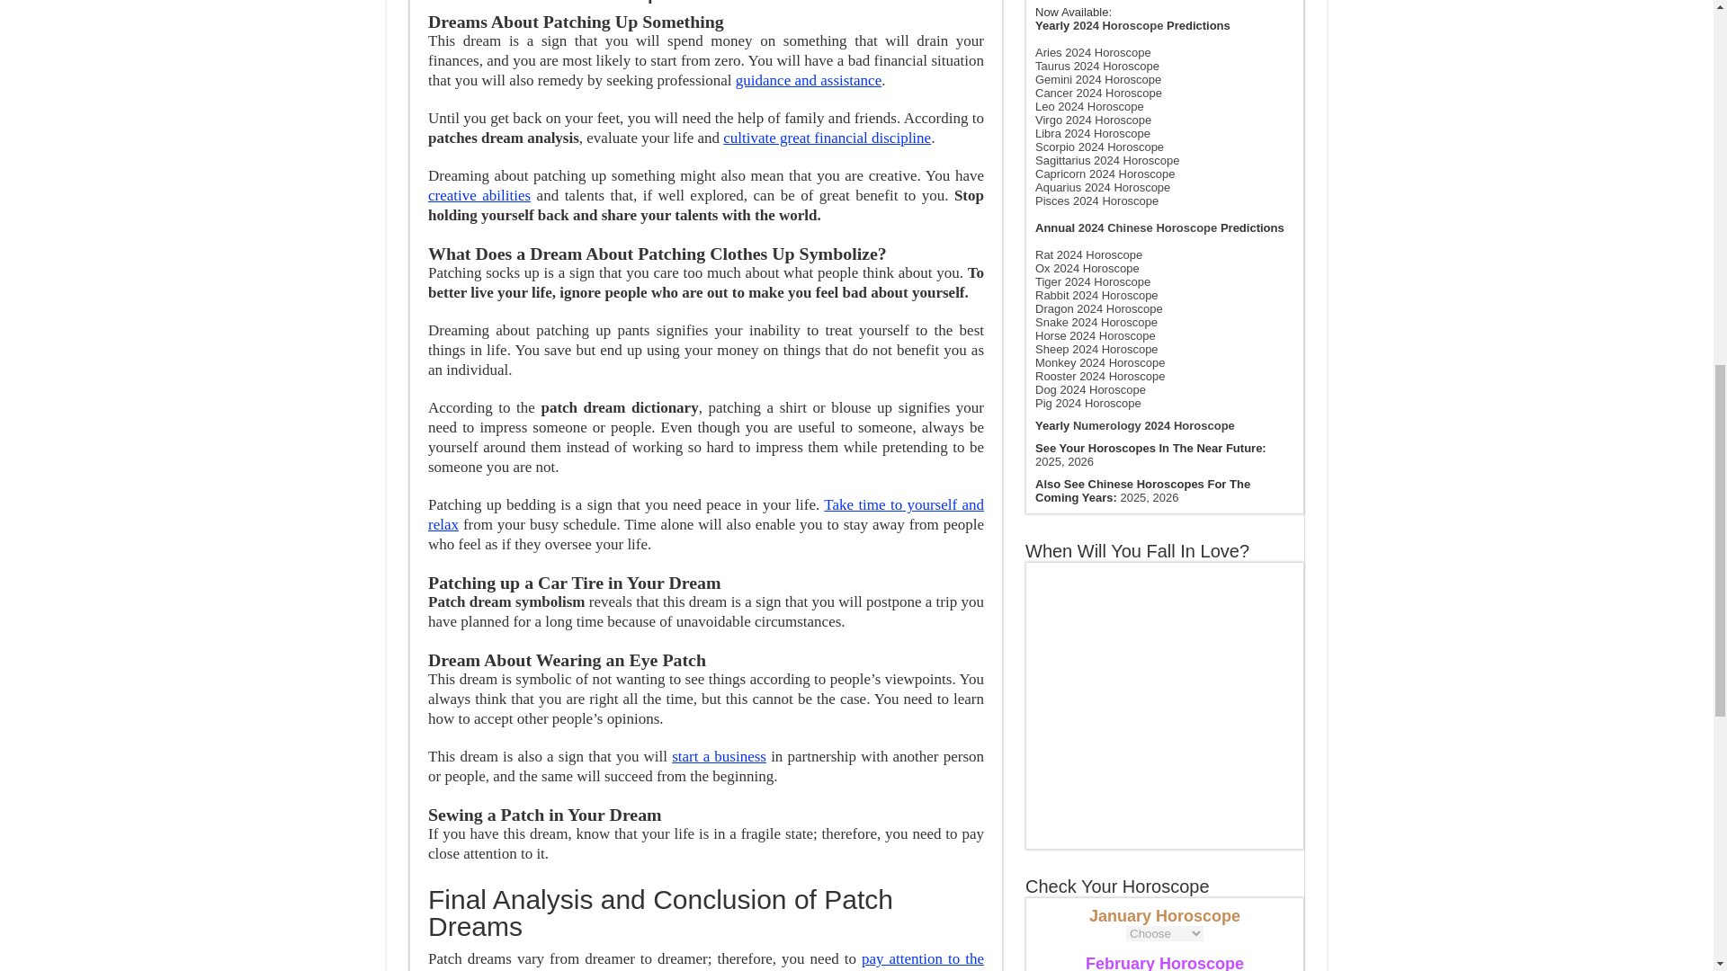 The width and height of the screenshot is (1727, 971). Describe the element at coordinates (479, 195) in the screenshot. I see `creative abilities` at that location.